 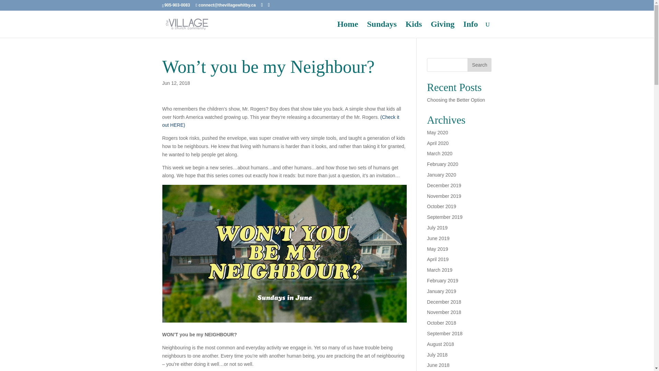 I want to click on Search, so click(x=479, y=65).